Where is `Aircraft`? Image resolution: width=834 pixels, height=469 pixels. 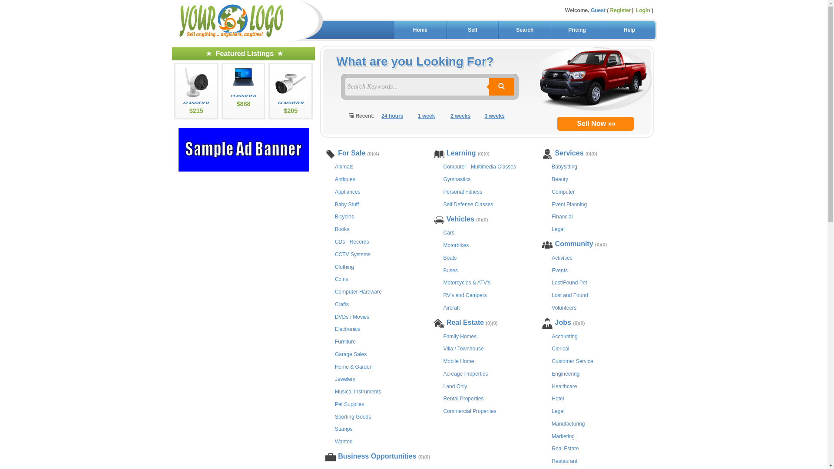 Aircraft is located at coordinates (452, 307).